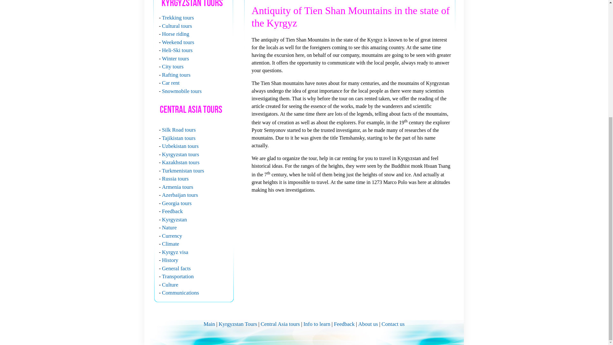 This screenshot has width=613, height=345. What do you see at coordinates (177, 50) in the screenshot?
I see `Heli-Ski tours` at bounding box center [177, 50].